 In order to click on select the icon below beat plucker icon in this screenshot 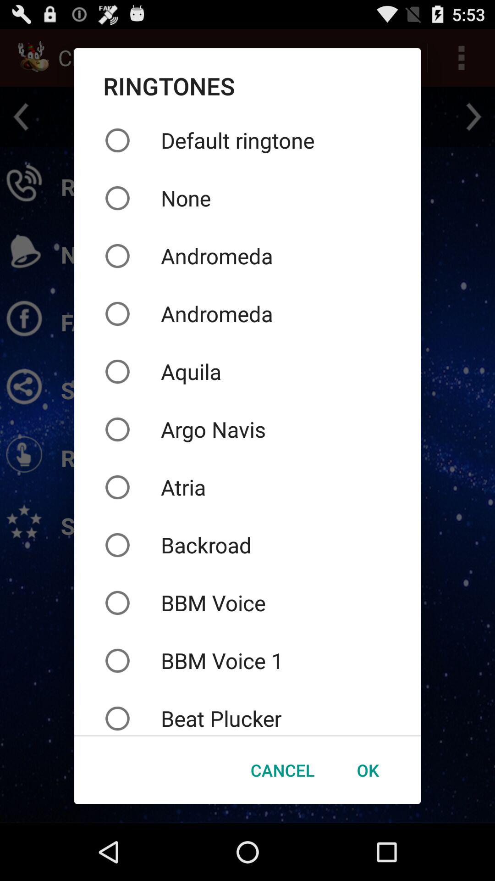, I will do `click(368, 770)`.